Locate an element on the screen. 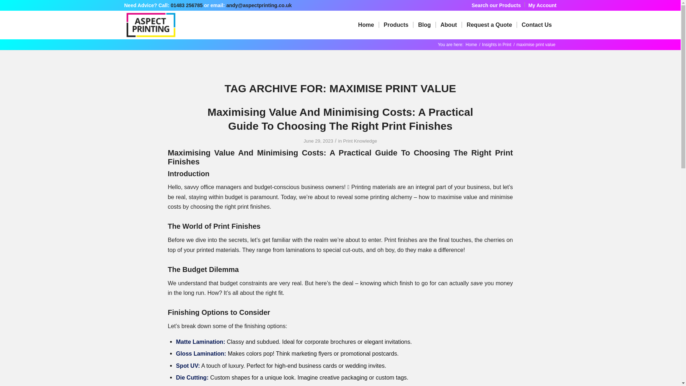 This screenshot has width=686, height=386. Send us your print project idea is located at coordinates (489, 25).